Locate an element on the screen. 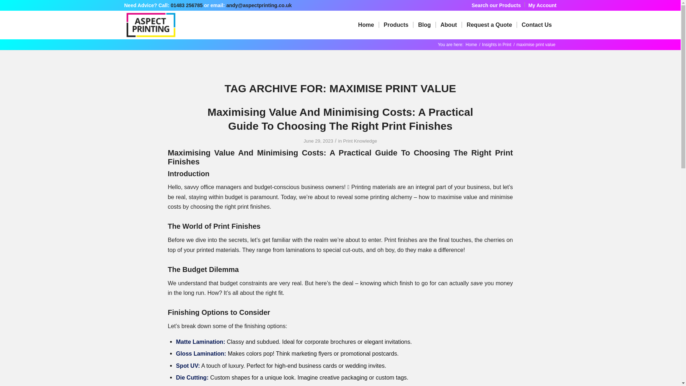 This screenshot has width=686, height=386. Send us your print project idea is located at coordinates (489, 25).